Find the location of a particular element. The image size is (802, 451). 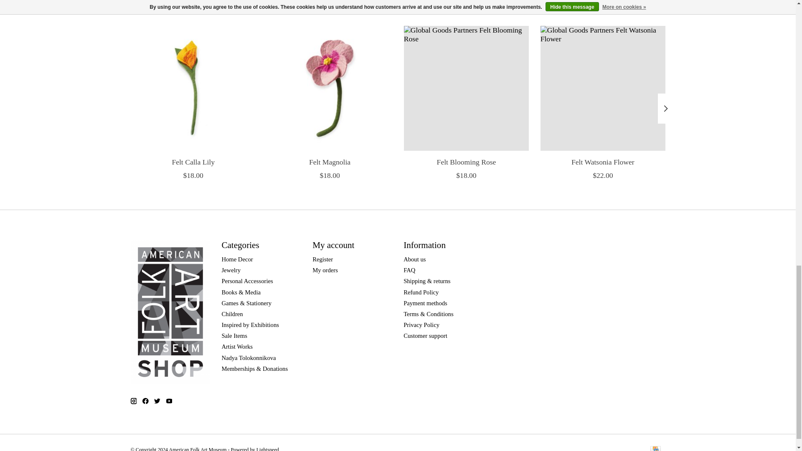

About us is located at coordinates (414, 259).